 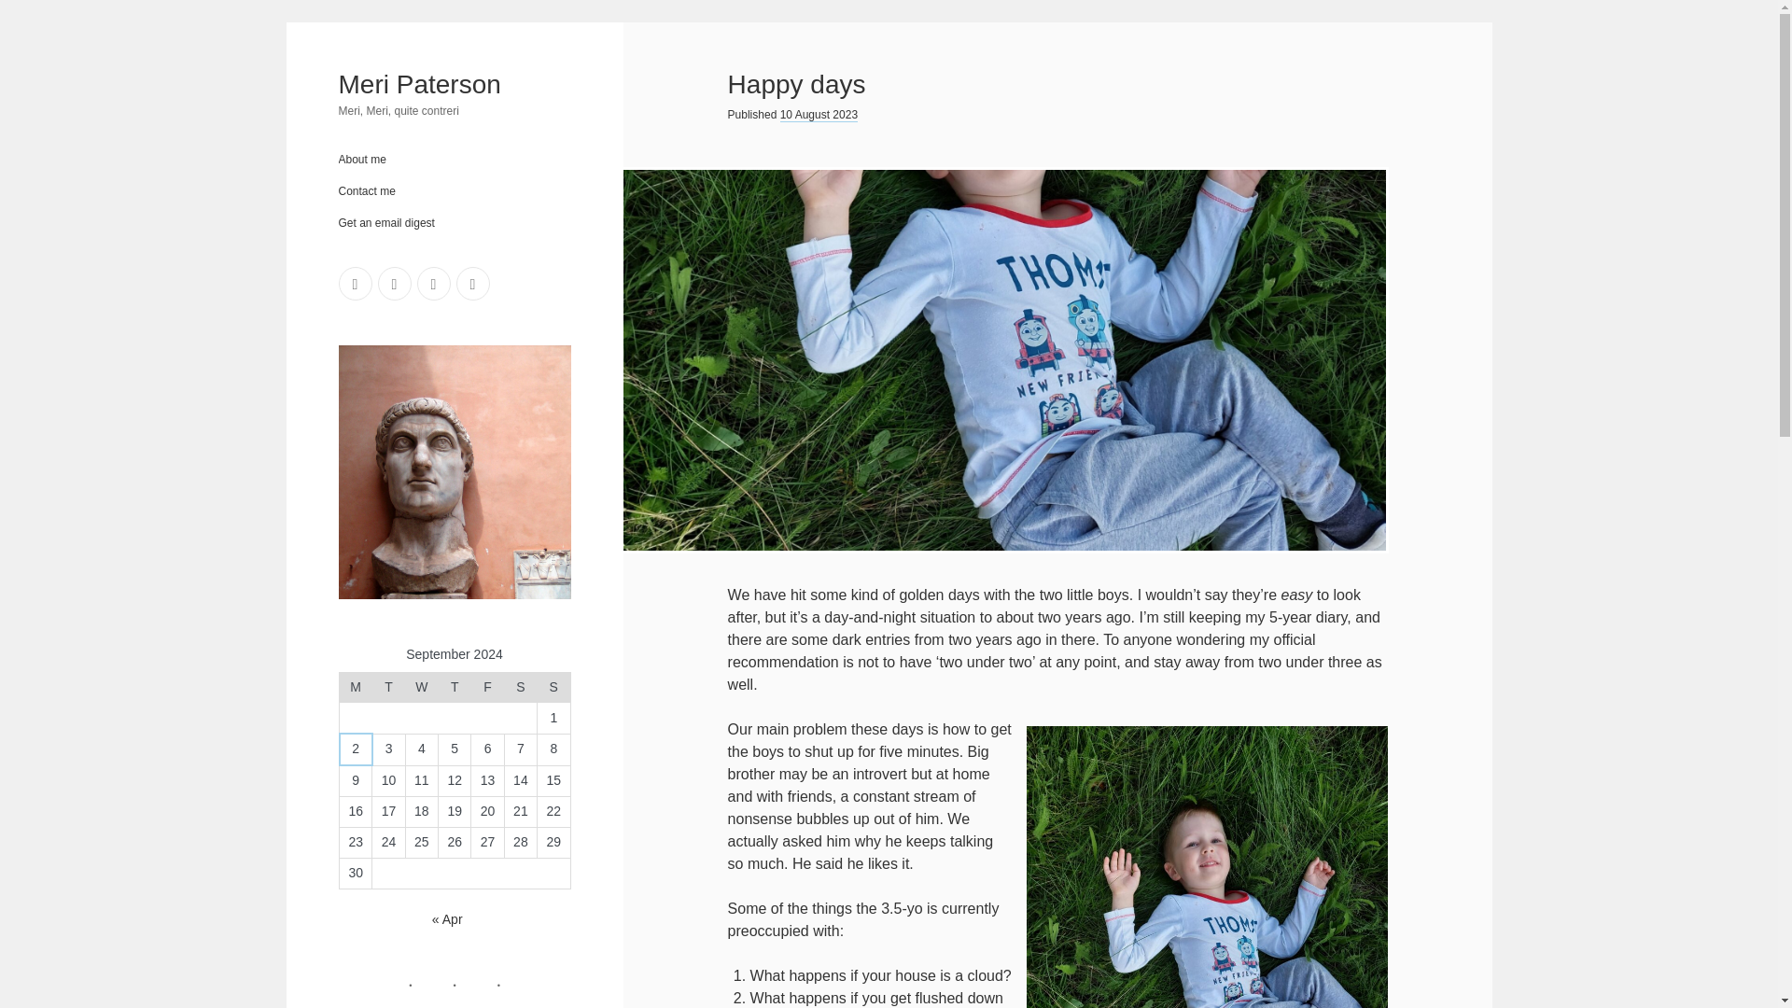 What do you see at coordinates (385, 223) in the screenshot?
I see `Get an email digest` at bounding box center [385, 223].